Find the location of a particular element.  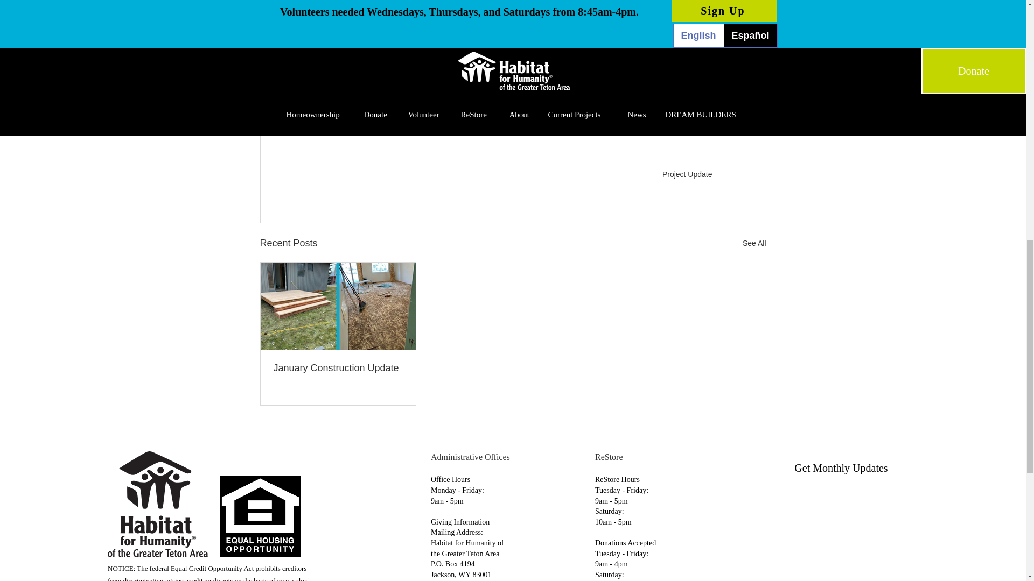

Project Update is located at coordinates (687, 174).